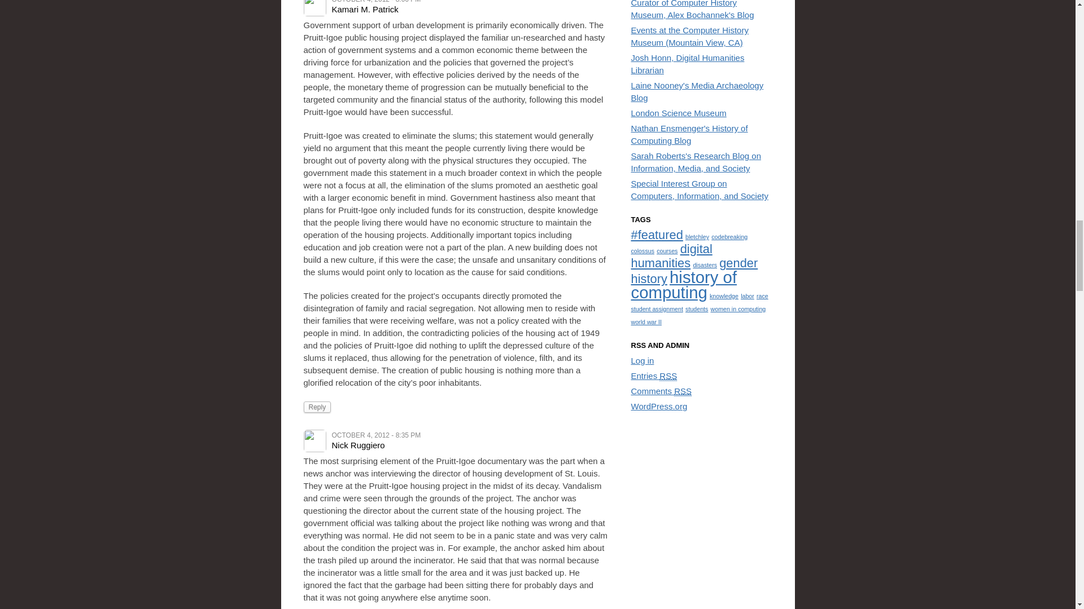  Describe the element at coordinates (317, 407) in the screenshot. I see `Reply` at that location.